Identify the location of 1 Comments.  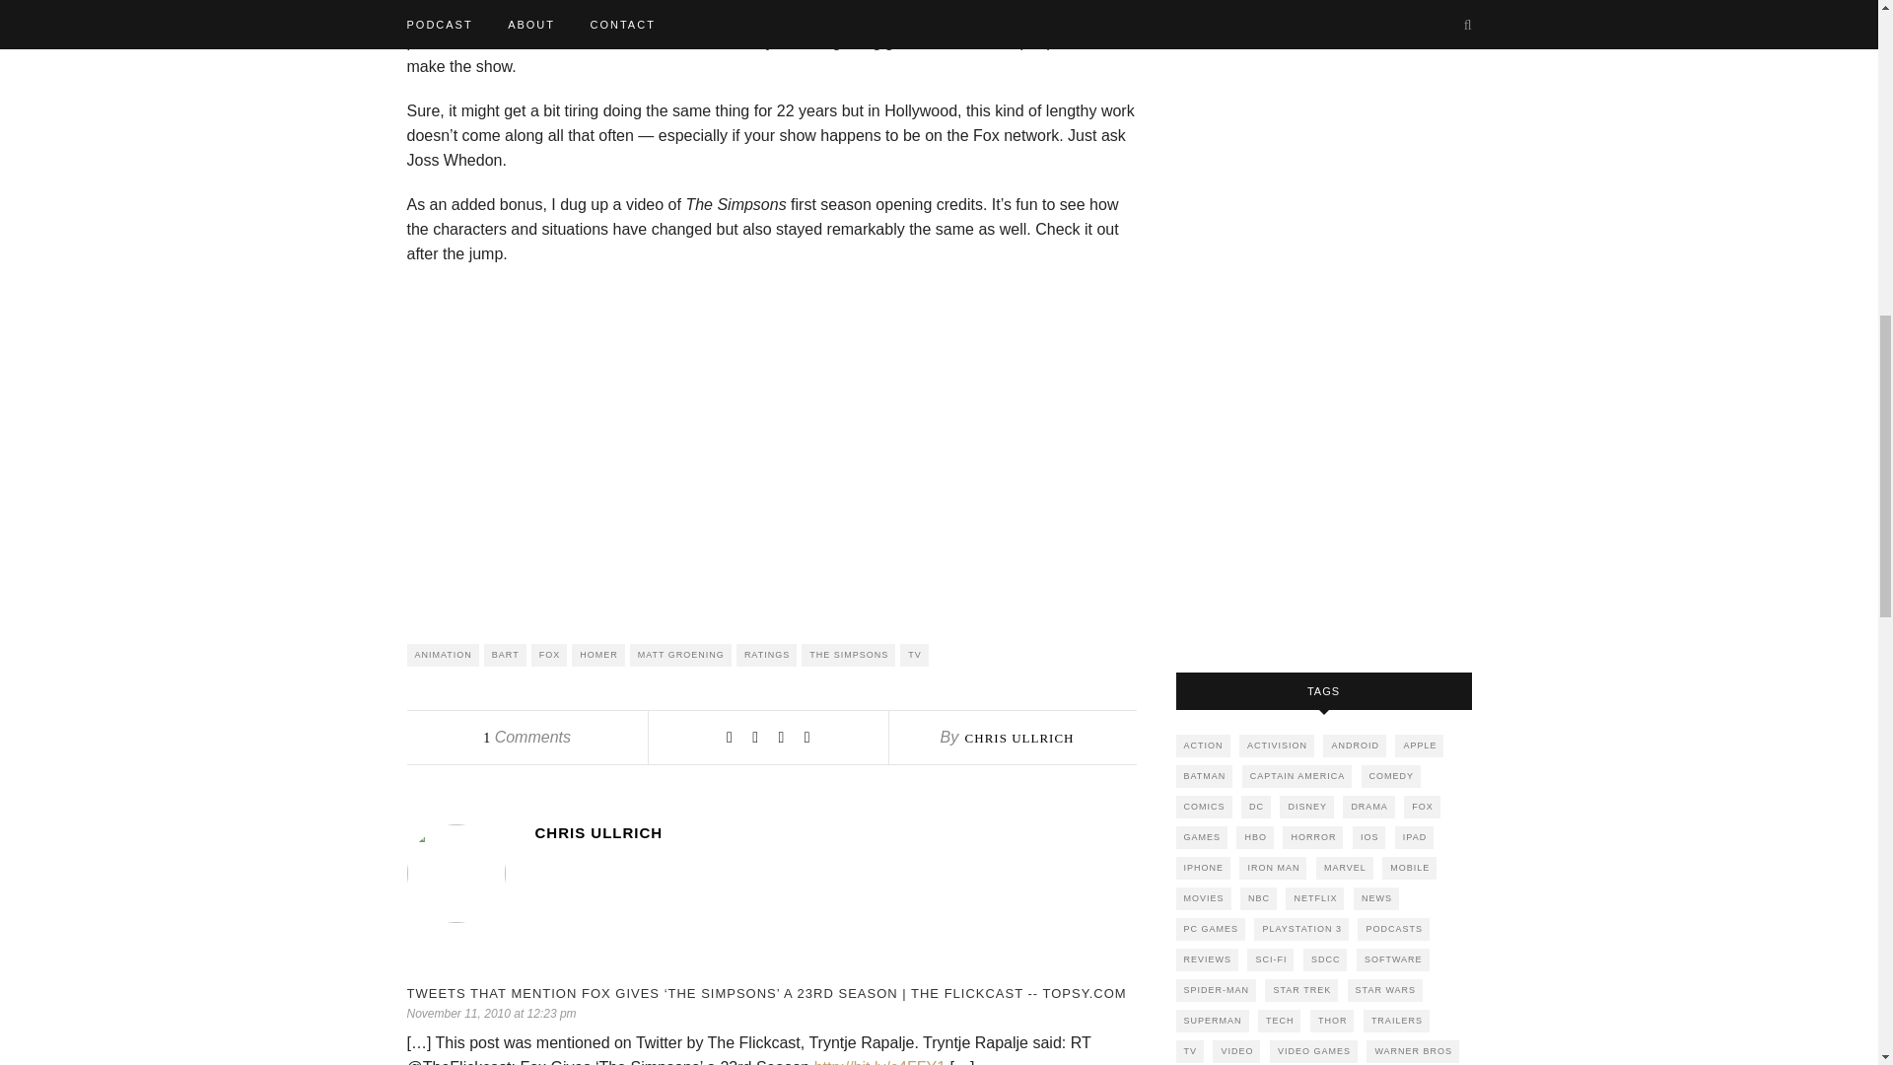
(526, 737).